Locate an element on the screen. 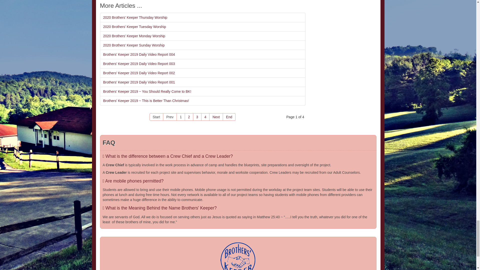  Next is located at coordinates (216, 117).